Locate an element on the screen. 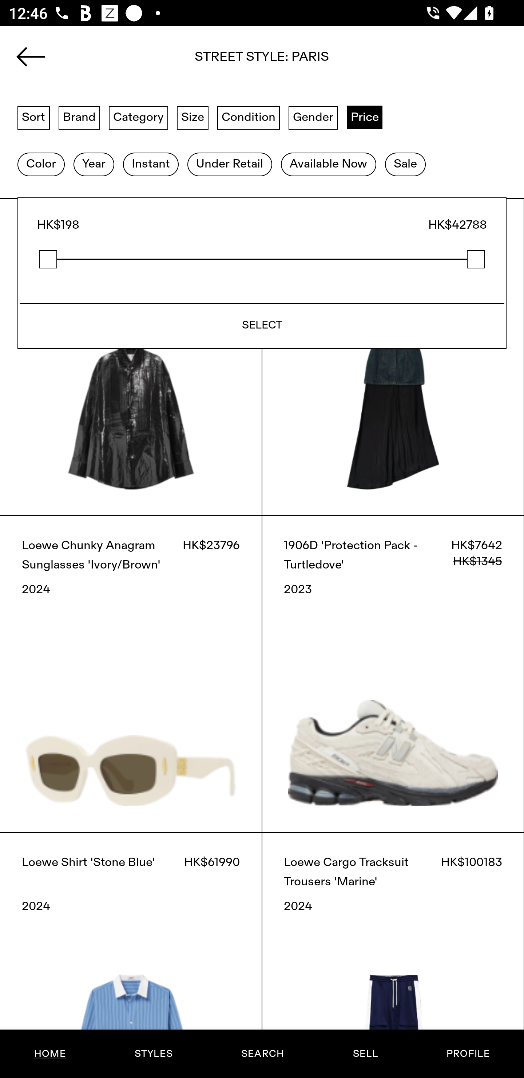  Size is located at coordinates (193, 117).